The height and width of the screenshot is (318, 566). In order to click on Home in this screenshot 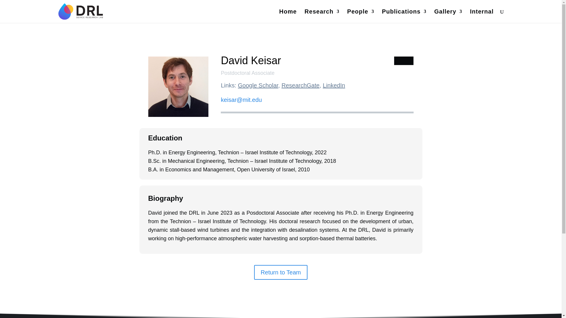, I will do `click(288, 16)`.